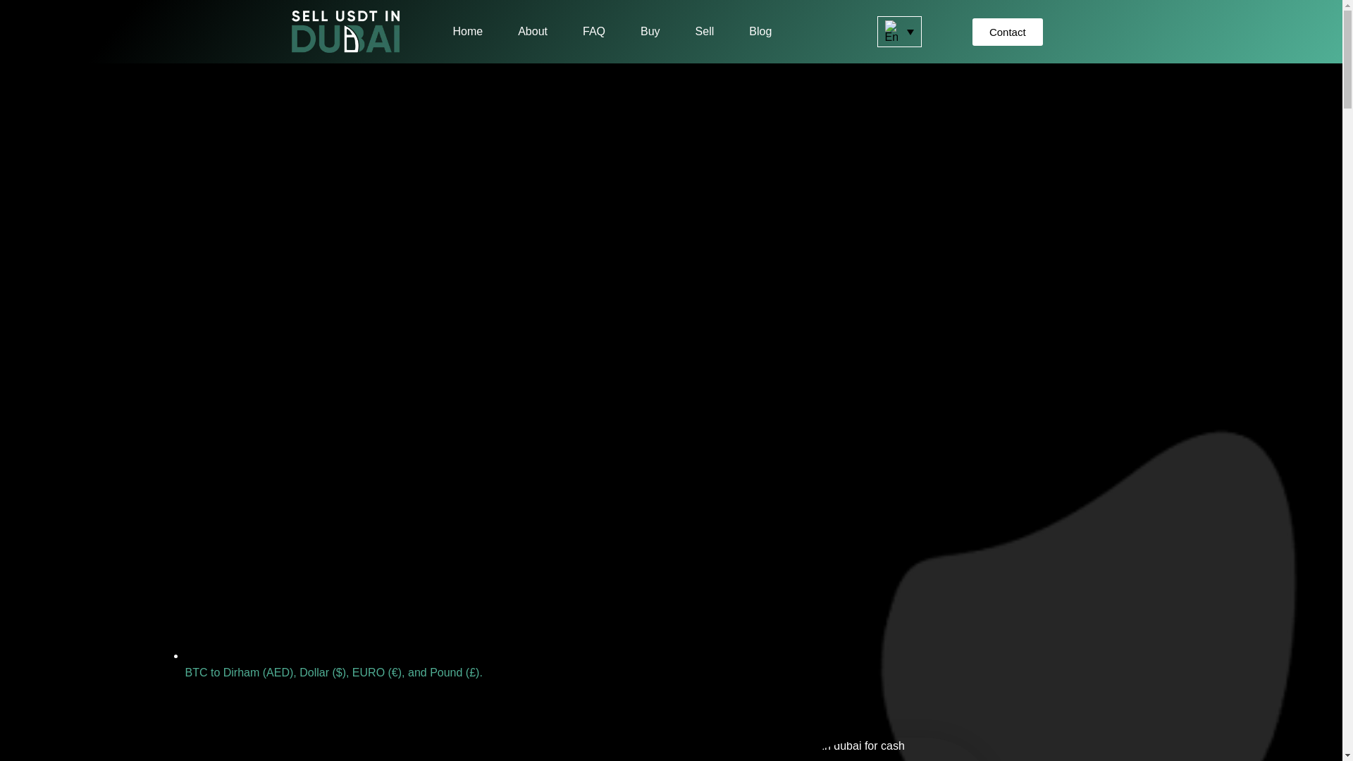 The image size is (1353, 761). Describe the element at coordinates (650, 31) in the screenshot. I see `Buy` at that location.